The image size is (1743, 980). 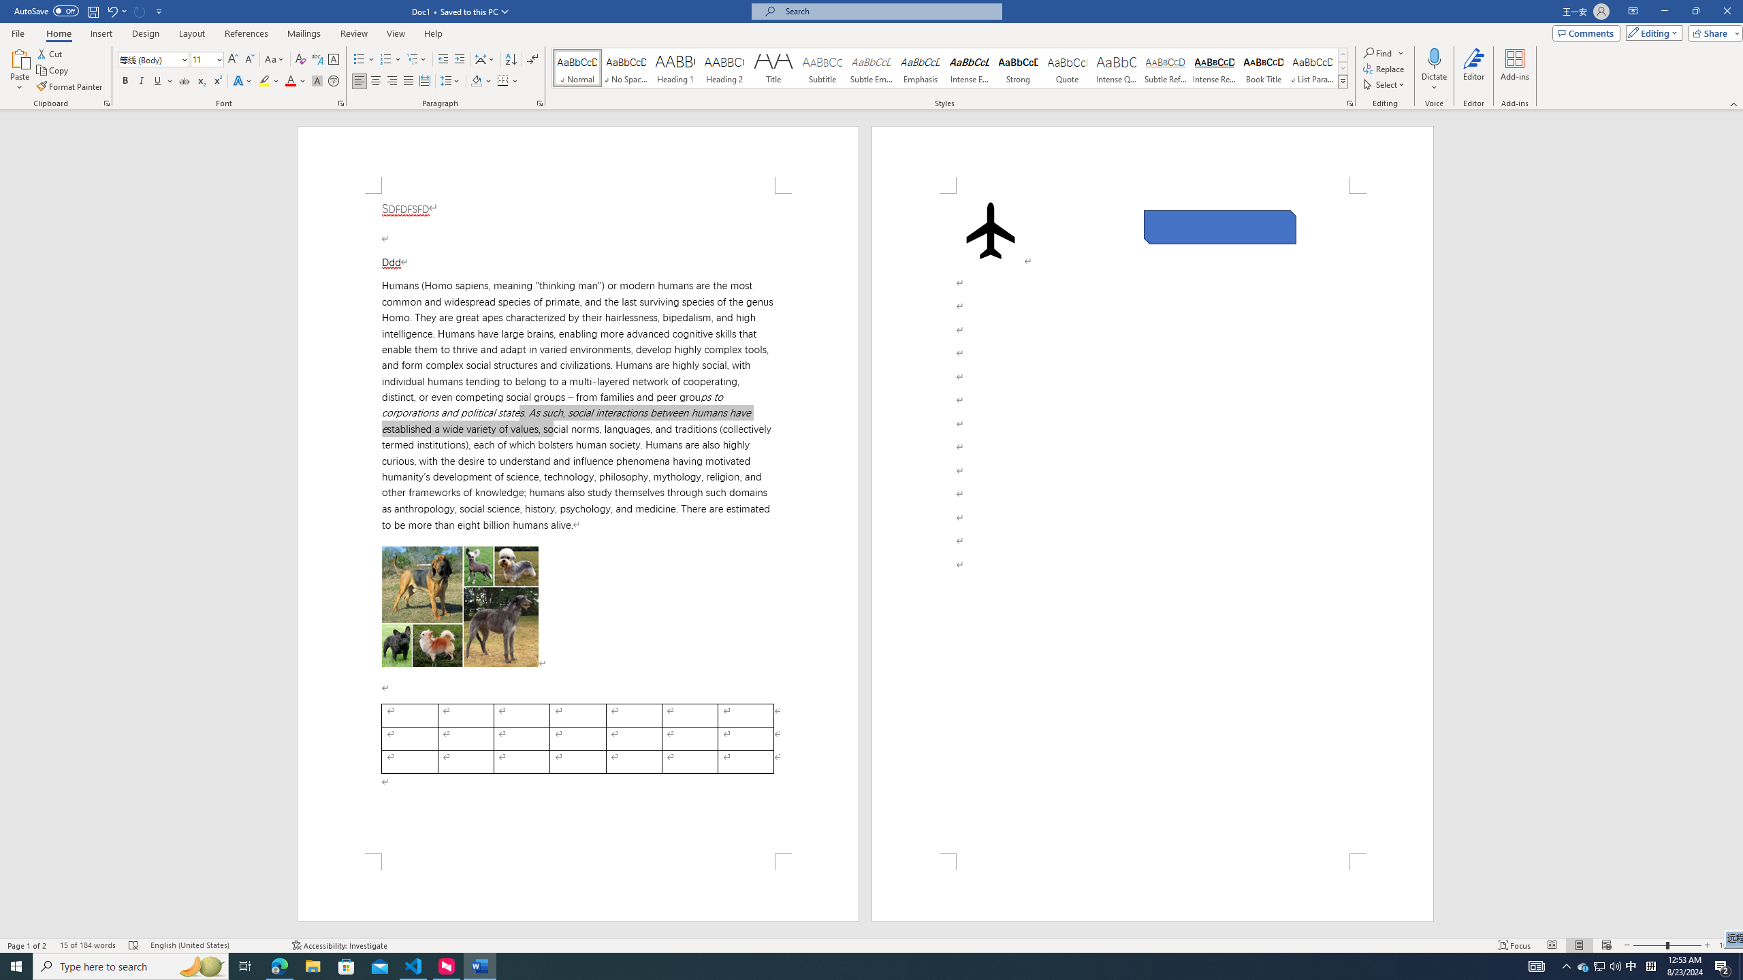 What do you see at coordinates (485, 60) in the screenshot?
I see `Asian Layout` at bounding box center [485, 60].